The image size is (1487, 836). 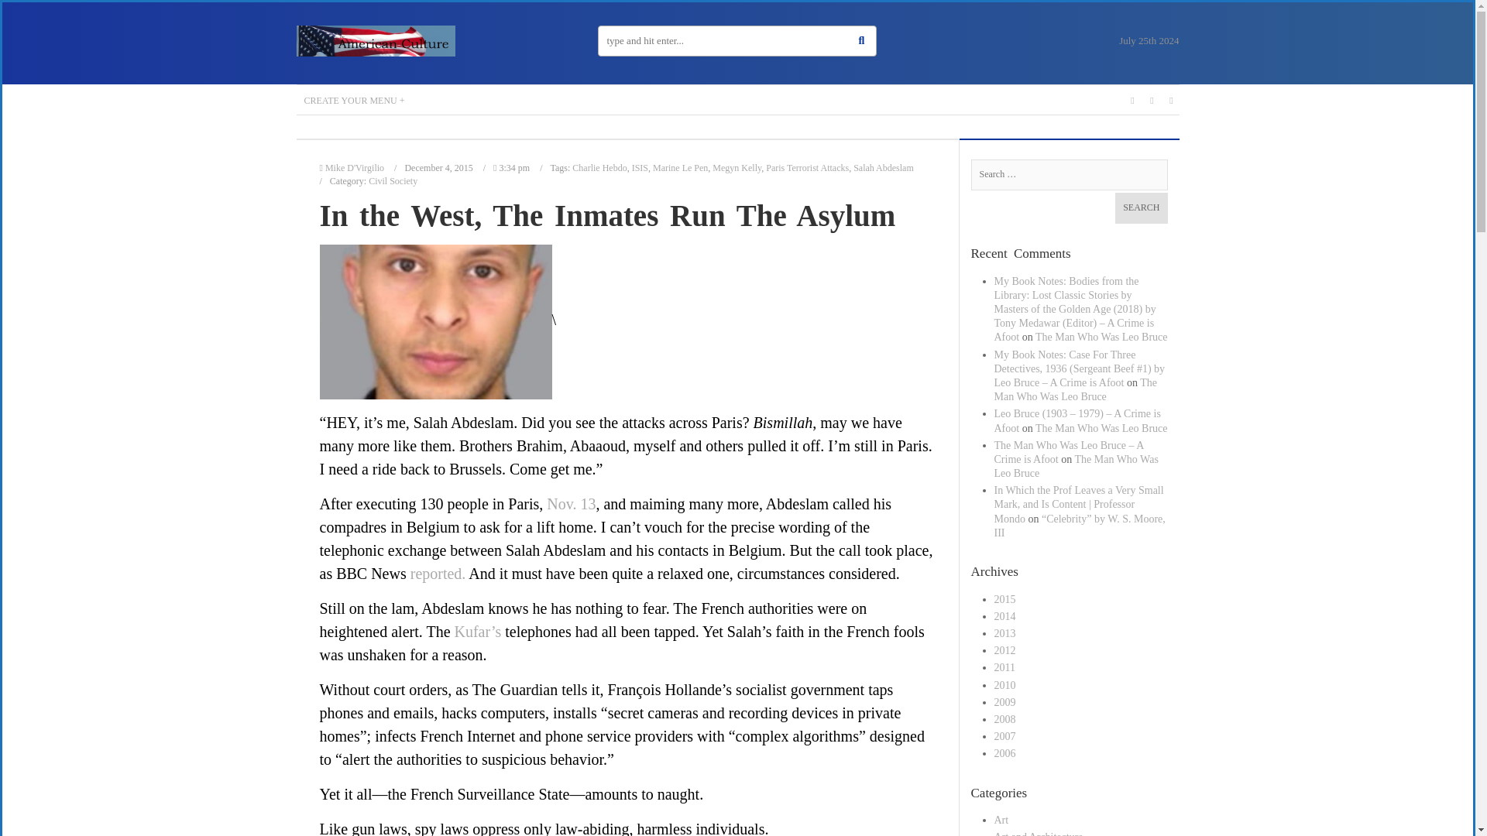 What do you see at coordinates (640, 167) in the screenshot?
I see `ISIS` at bounding box center [640, 167].